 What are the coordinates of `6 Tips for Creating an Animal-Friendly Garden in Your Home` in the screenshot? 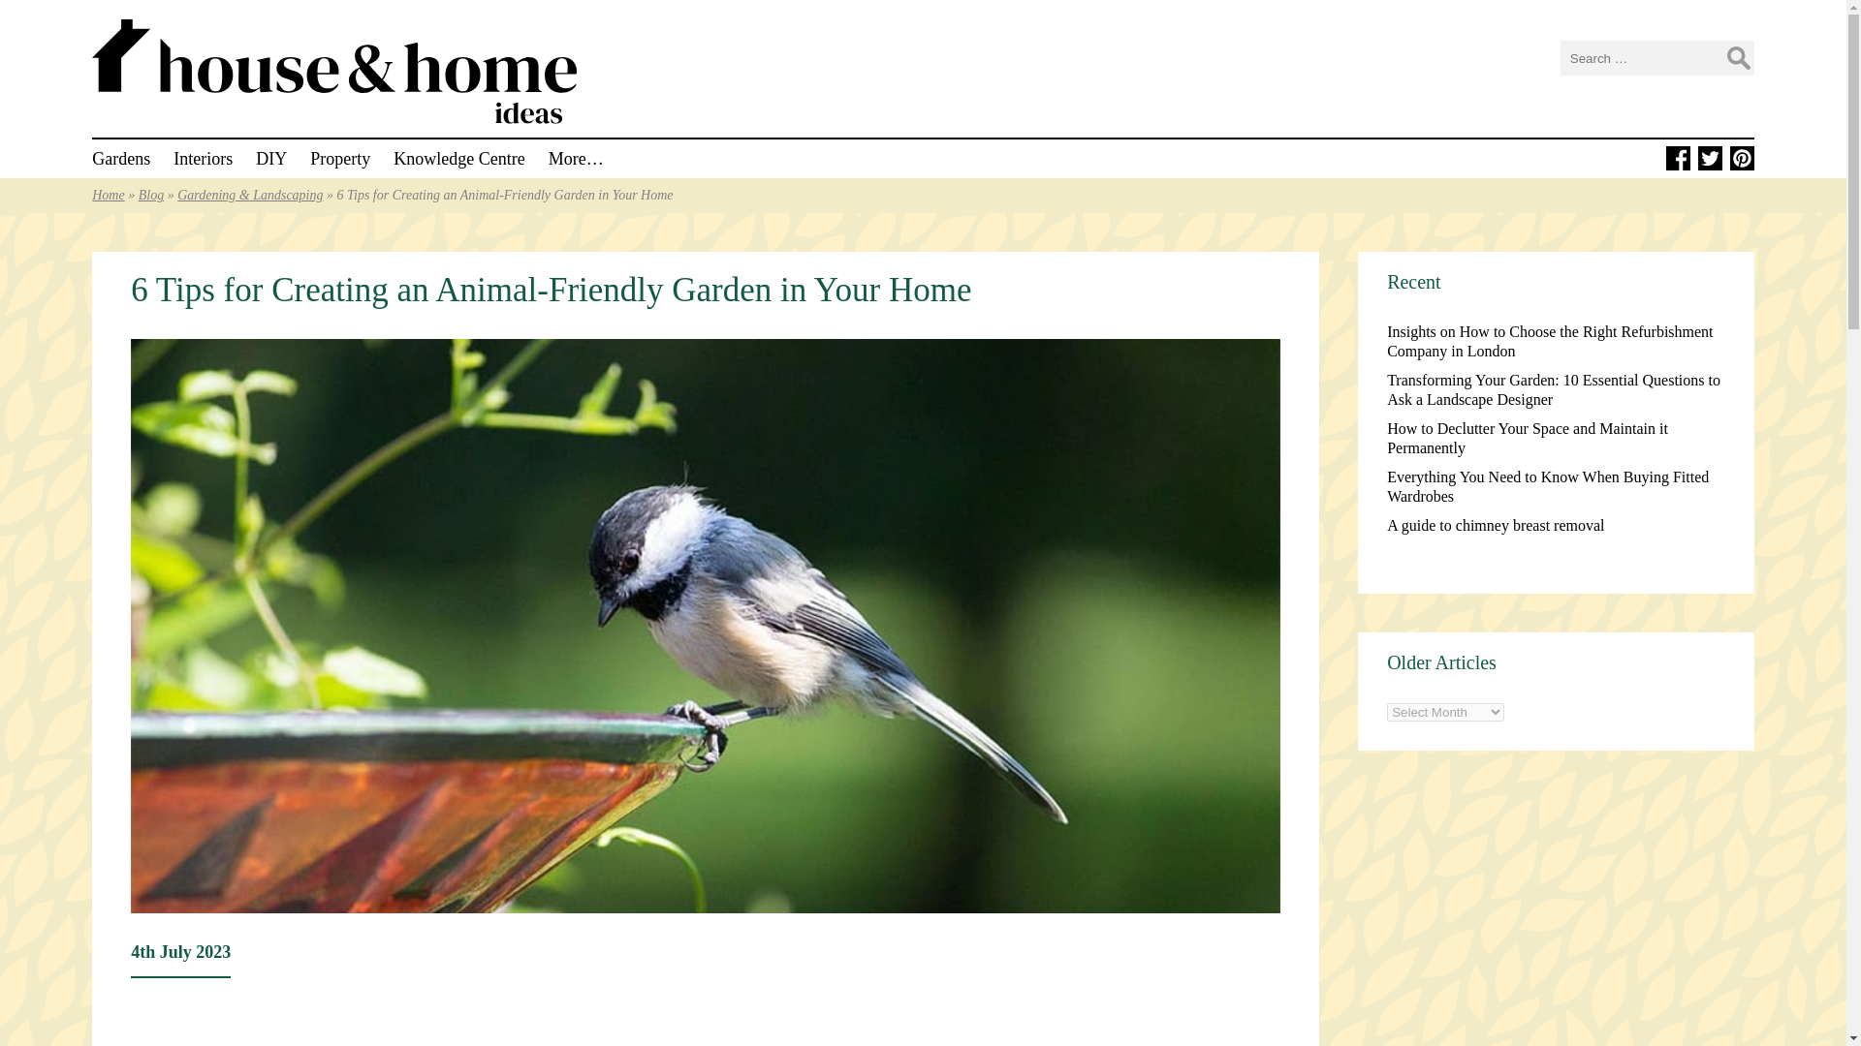 It's located at (551, 289).